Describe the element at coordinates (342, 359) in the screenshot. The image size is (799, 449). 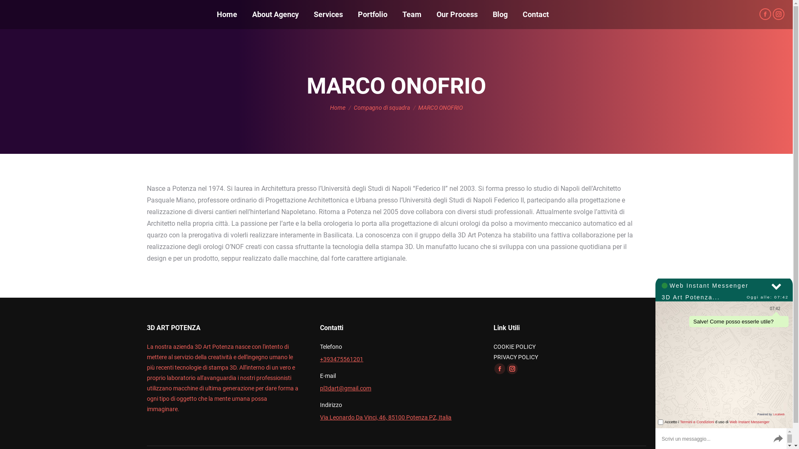
I see `+393475561201` at that location.